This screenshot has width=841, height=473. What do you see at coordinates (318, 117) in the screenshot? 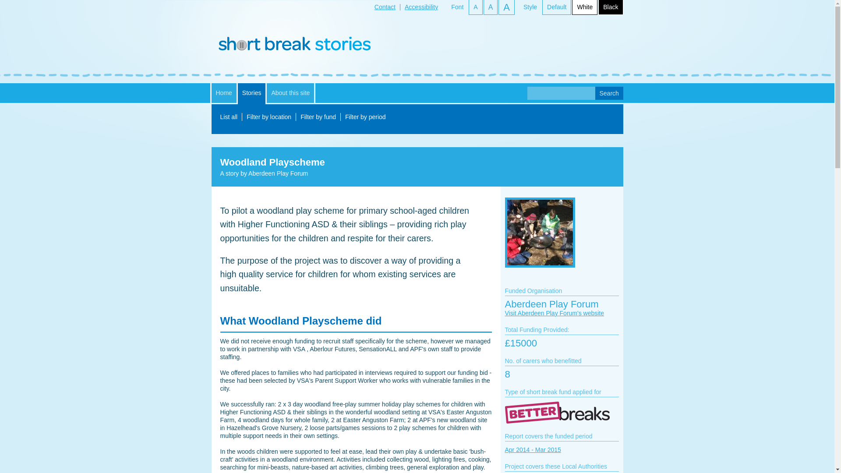
I see `Filter by fund` at bounding box center [318, 117].